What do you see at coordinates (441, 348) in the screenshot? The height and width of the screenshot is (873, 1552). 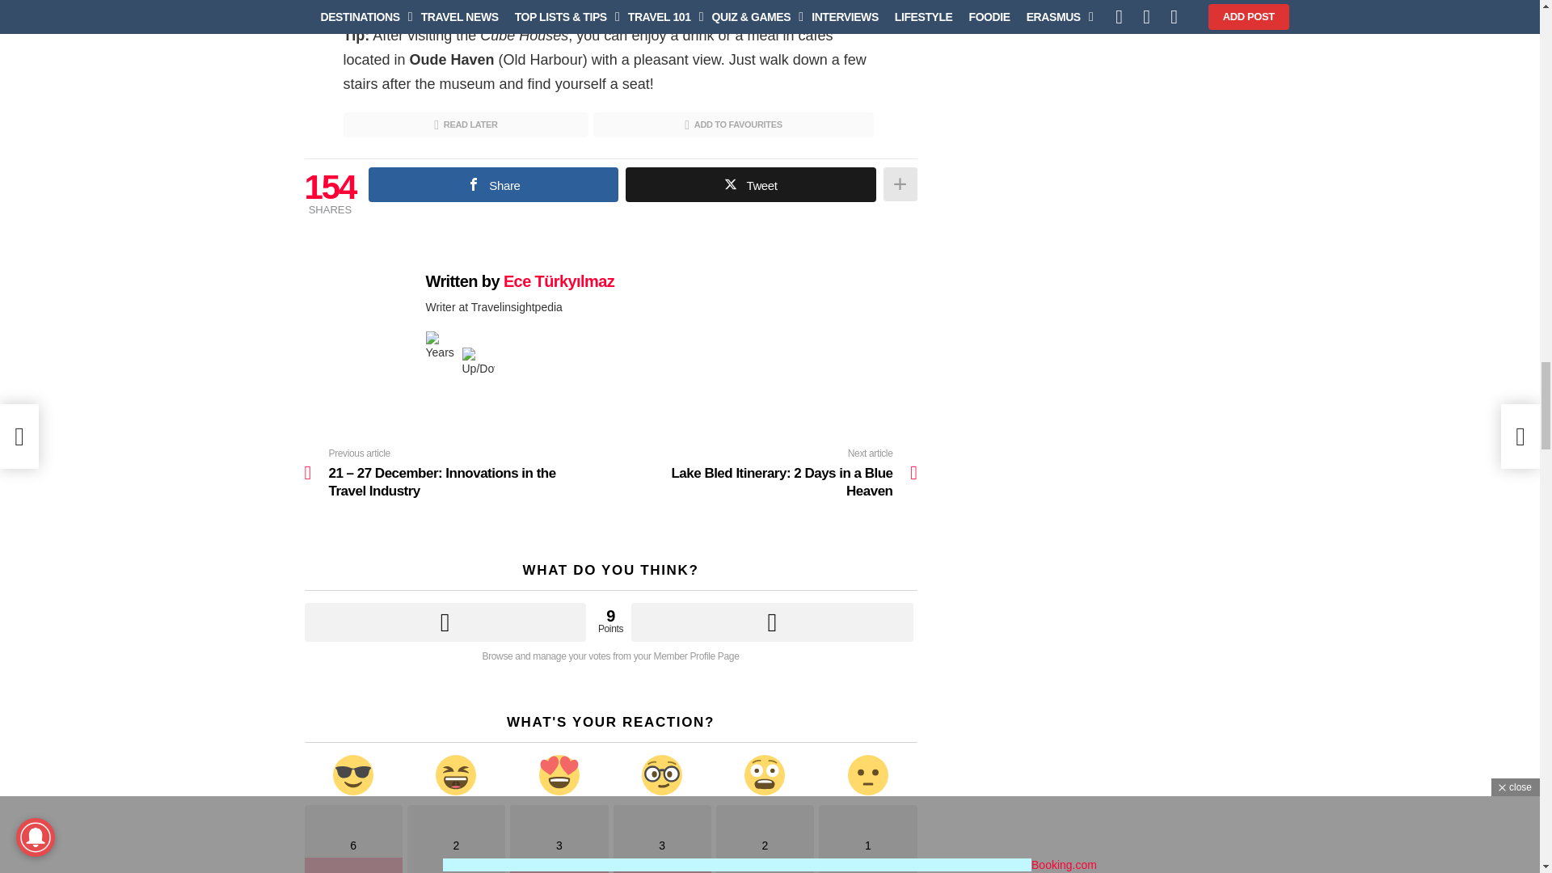 I see `Years Of Membership` at bounding box center [441, 348].